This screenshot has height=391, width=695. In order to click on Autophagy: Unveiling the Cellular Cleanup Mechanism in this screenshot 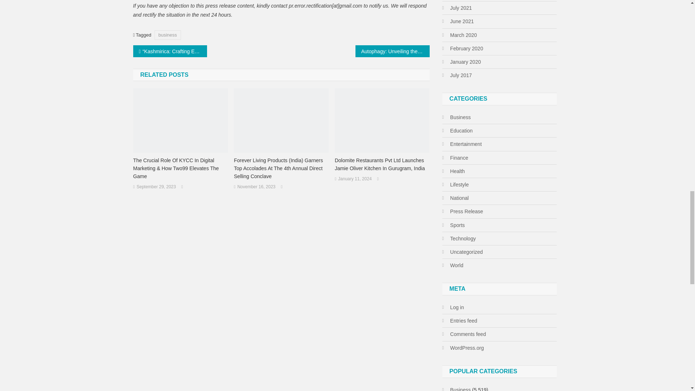, I will do `click(392, 51)`.